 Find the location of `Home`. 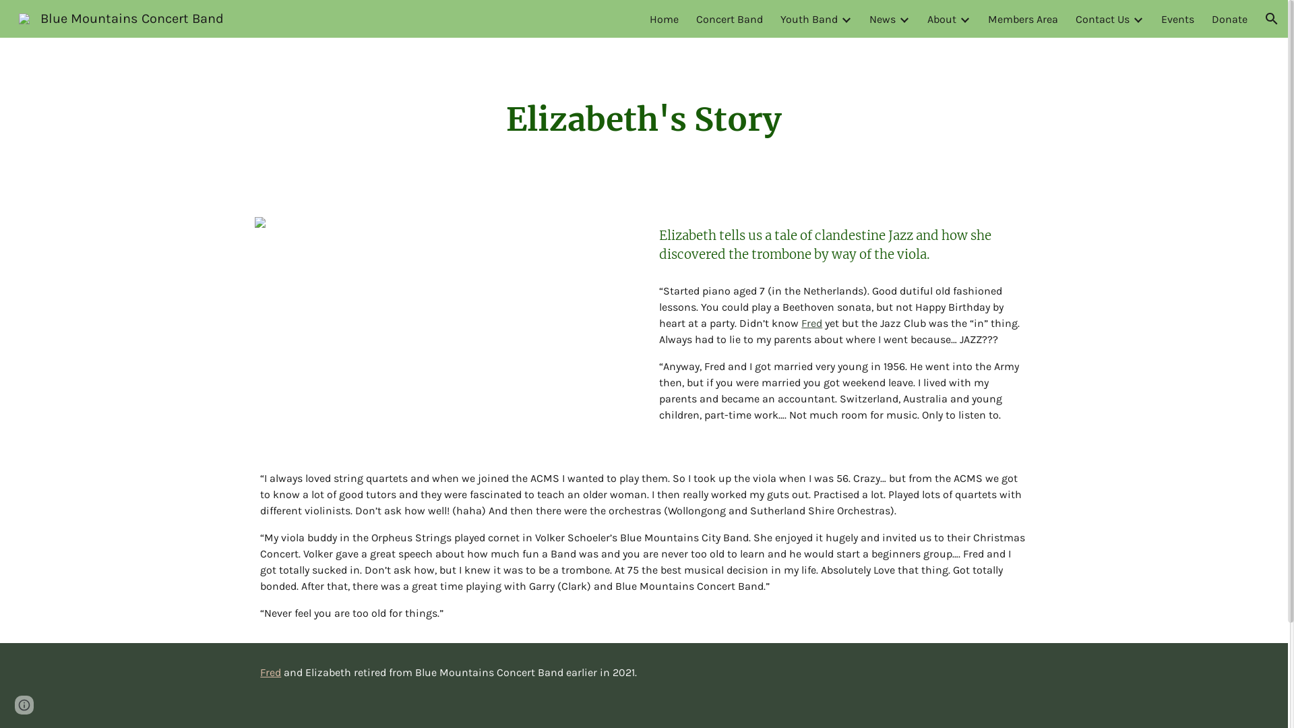

Home is located at coordinates (665, 19).